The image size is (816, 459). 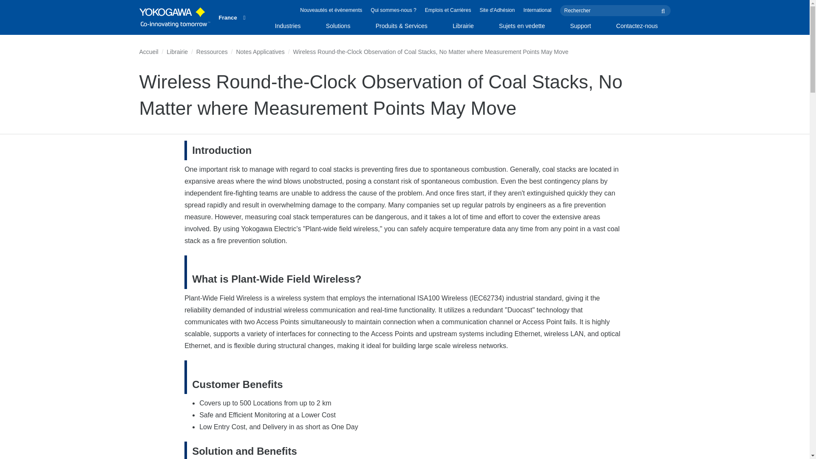 What do you see at coordinates (393, 10) in the screenshot?
I see `Qui sommes-nous ?` at bounding box center [393, 10].